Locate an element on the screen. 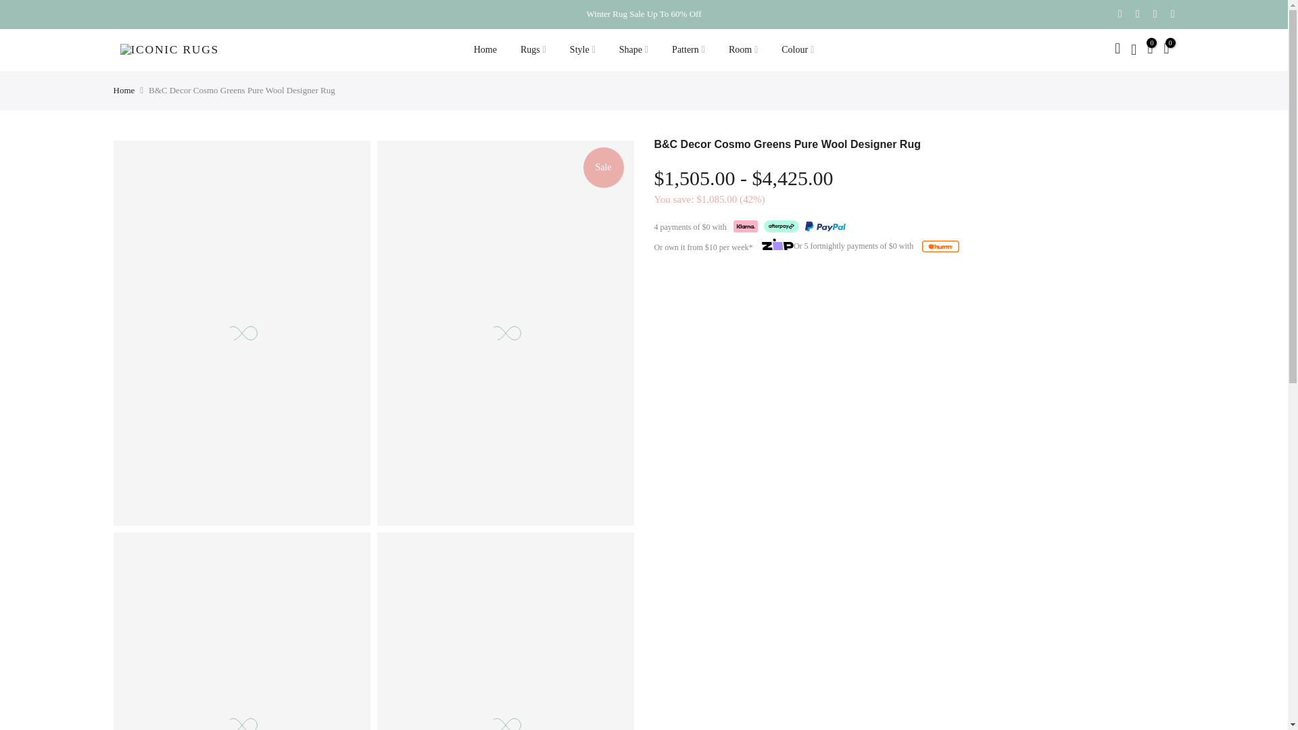  Pattern is located at coordinates (689, 50).